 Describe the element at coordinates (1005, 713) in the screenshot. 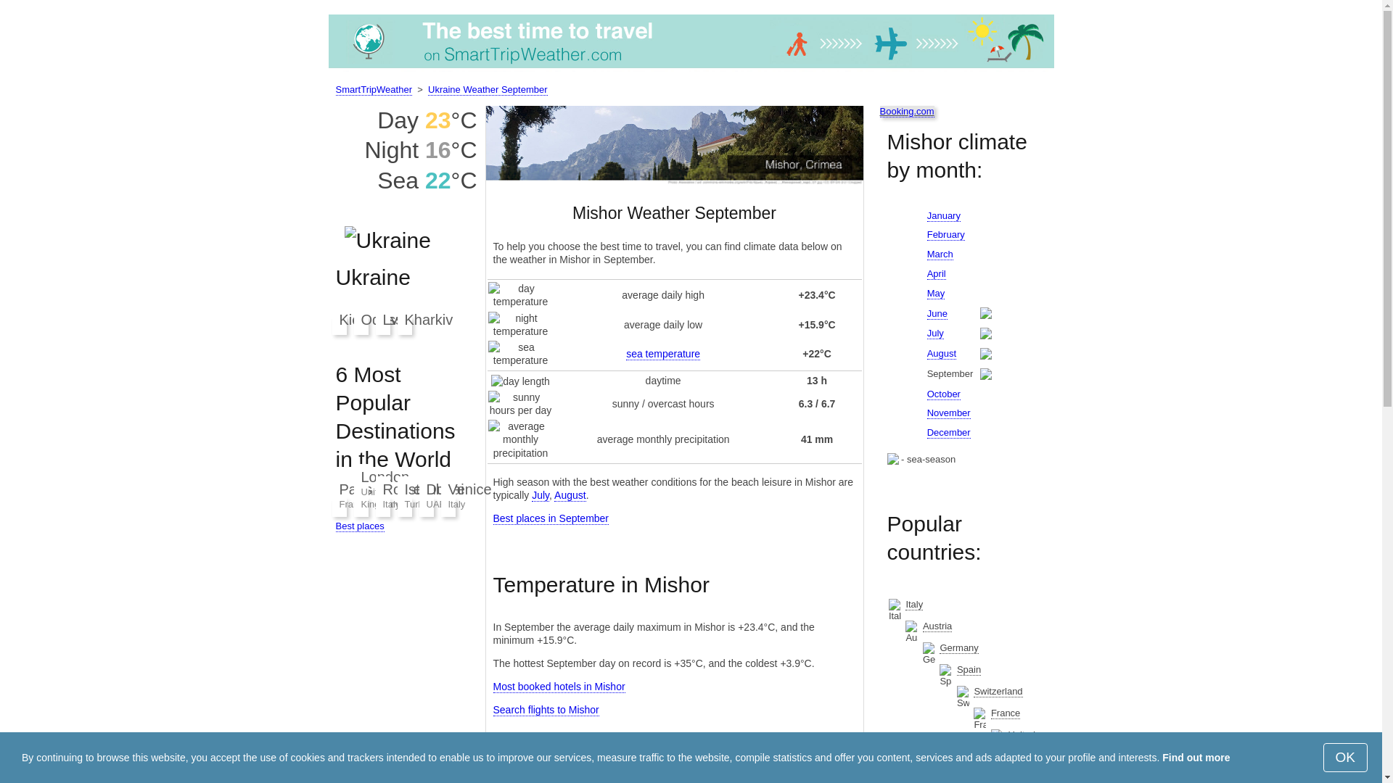

I see `France` at that location.